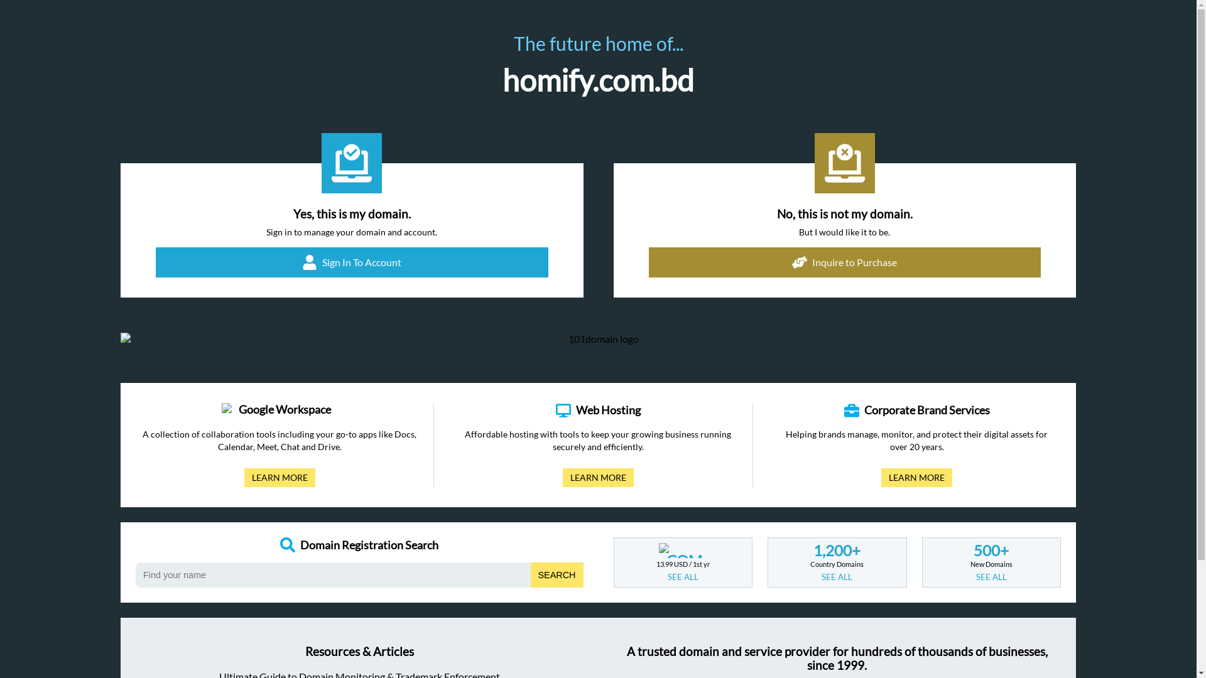 The height and width of the screenshot is (678, 1206). What do you see at coordinates (280, 478) in the screenshot?
I see `LEARN MORE` at bounding box center [280, 478].